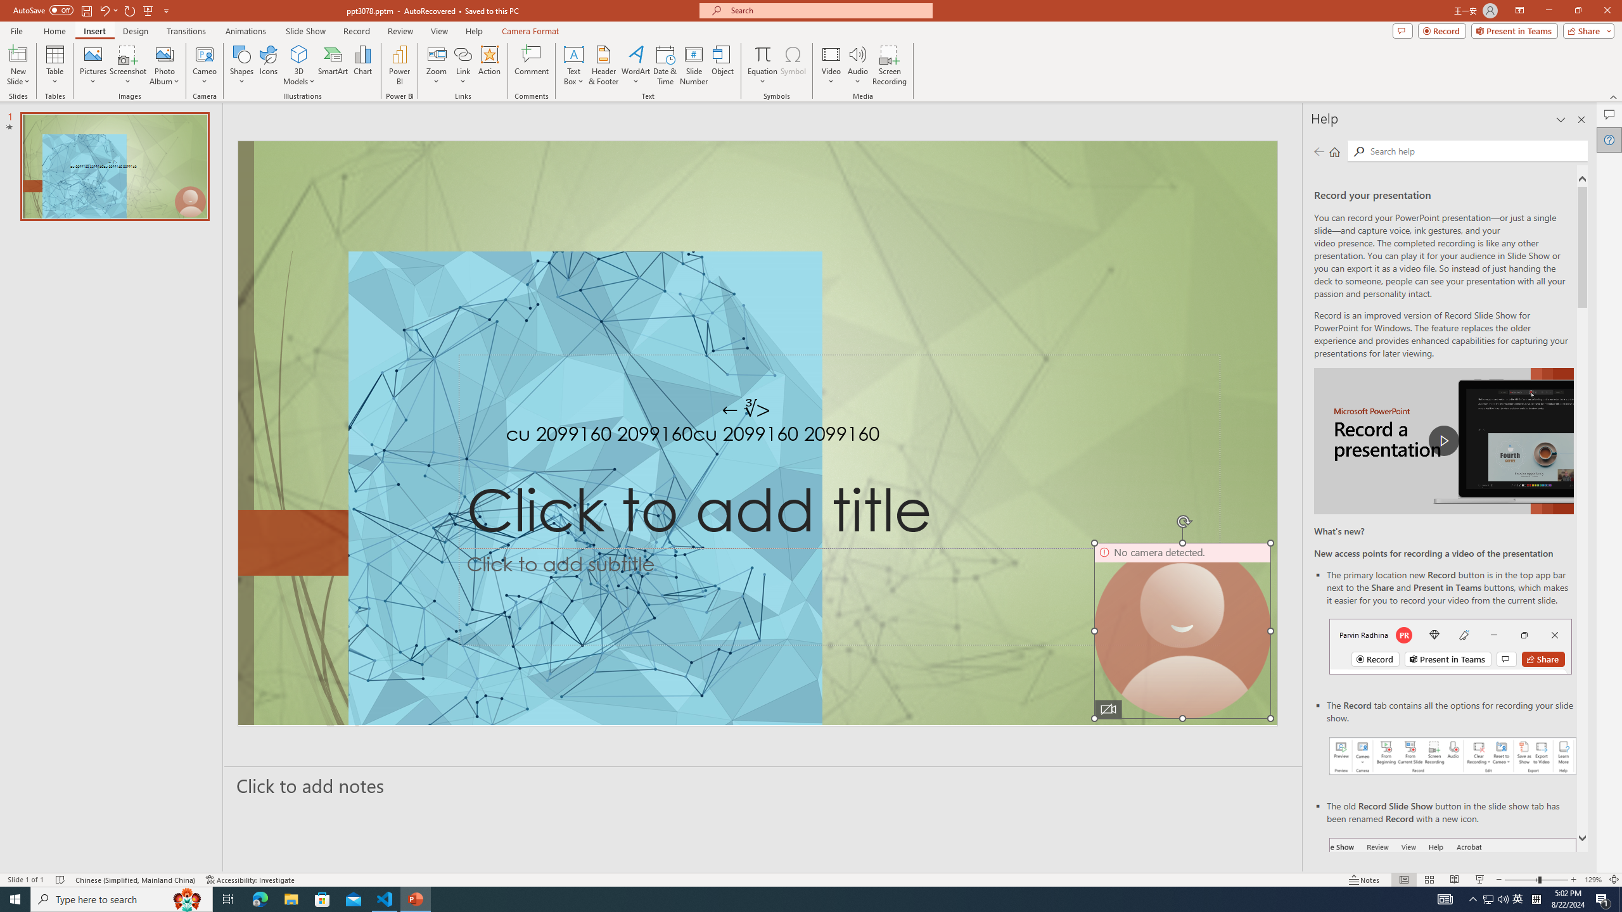 Image resolution: width=1622 pixels, height=912 pixels. I want to click on TextBox 7, so click(746, 409).